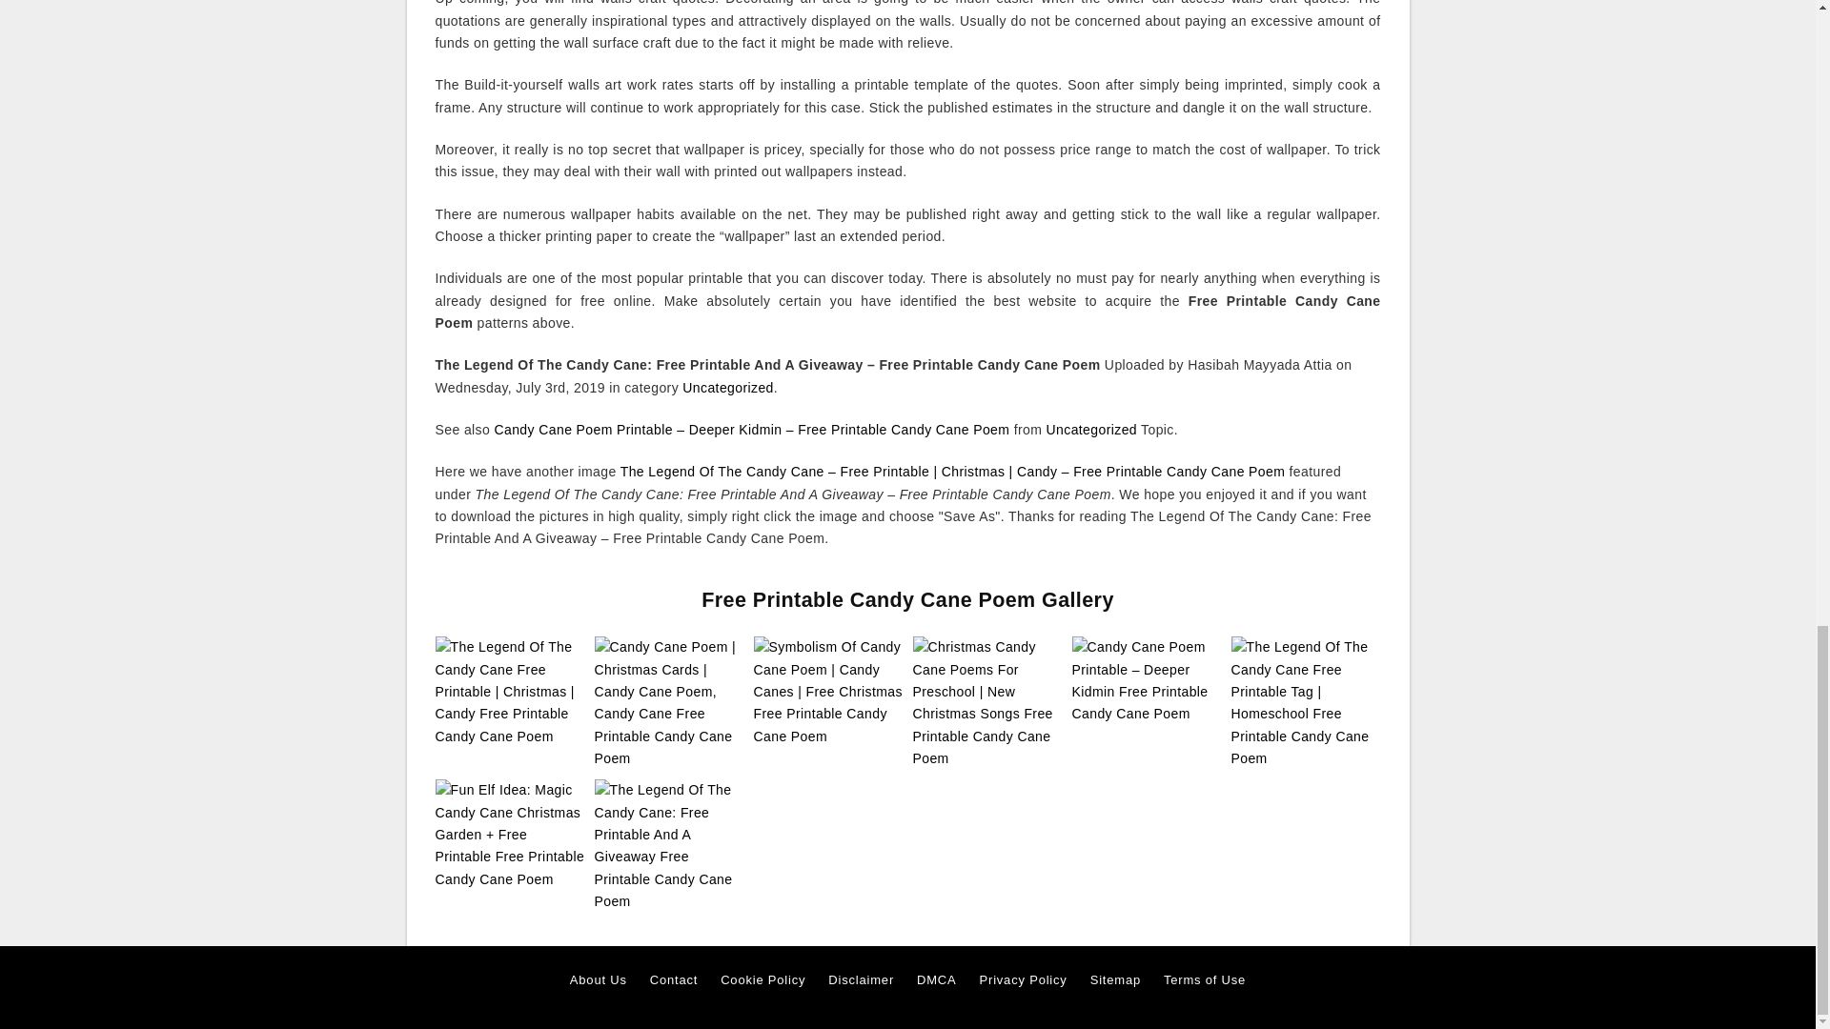 This screenshot has width=1830, height=1029. I want to click on Privacy Policy, so click(1023, 980).